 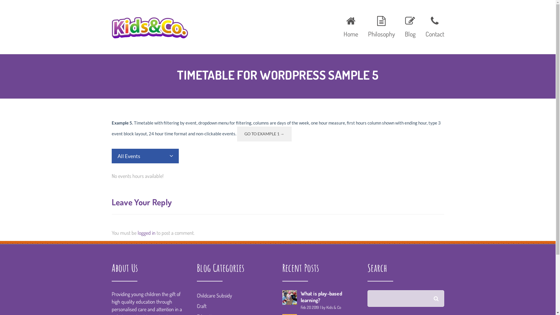 What do you see at coordinates (321, 297) in the screenshot?
I see `What is play-based learning?` at bounding box center [321, 297].